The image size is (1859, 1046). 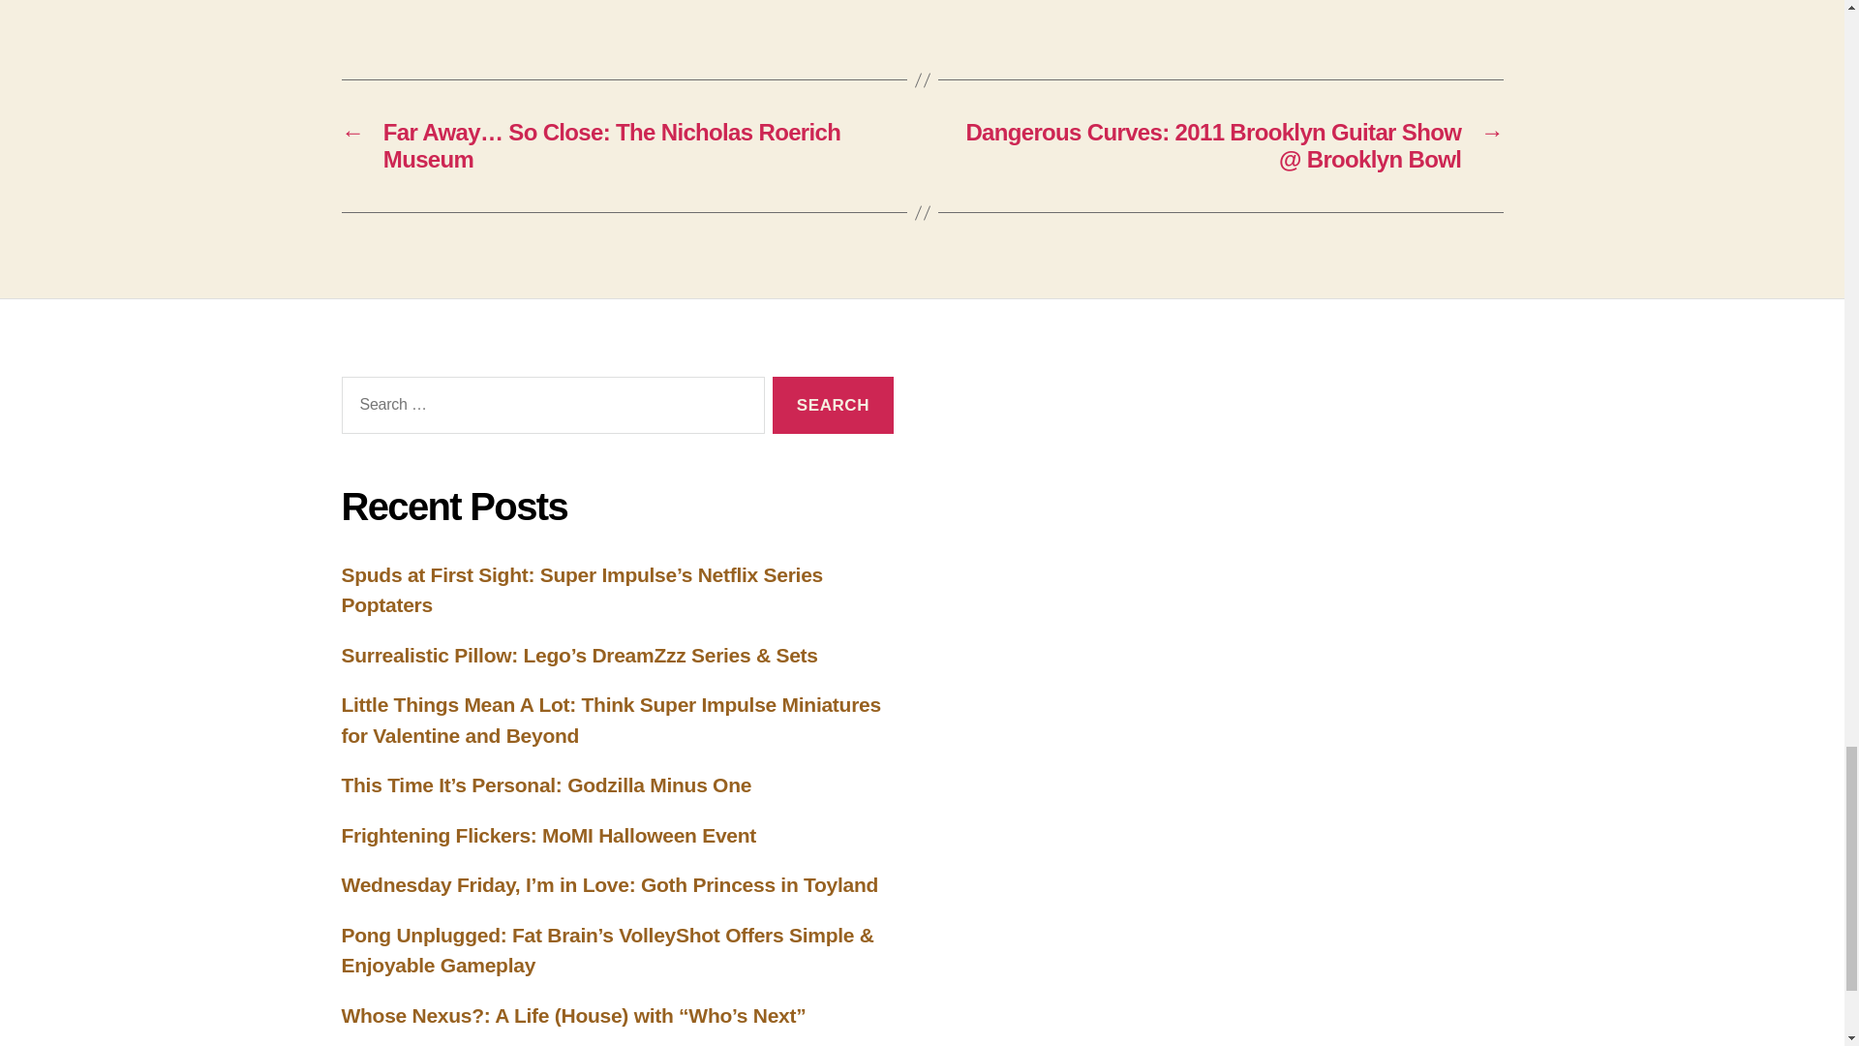 I want to click on Frightening Flickers: MoMI Halloween Event, so click(x=548, y=835).